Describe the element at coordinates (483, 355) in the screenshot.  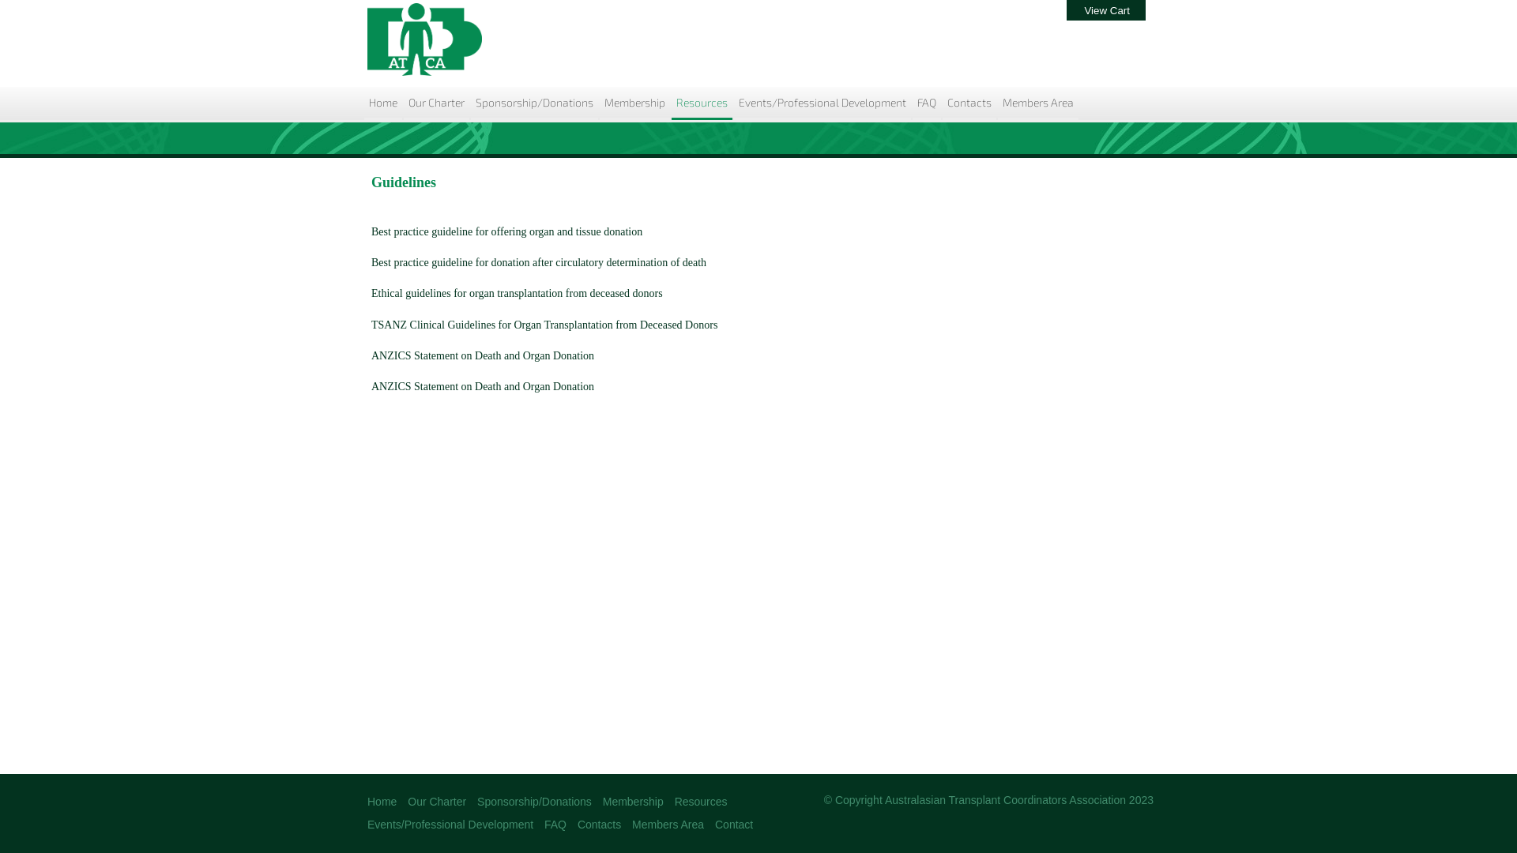
I see `ANZICS Statement on Death and Organ Donation` at that location.